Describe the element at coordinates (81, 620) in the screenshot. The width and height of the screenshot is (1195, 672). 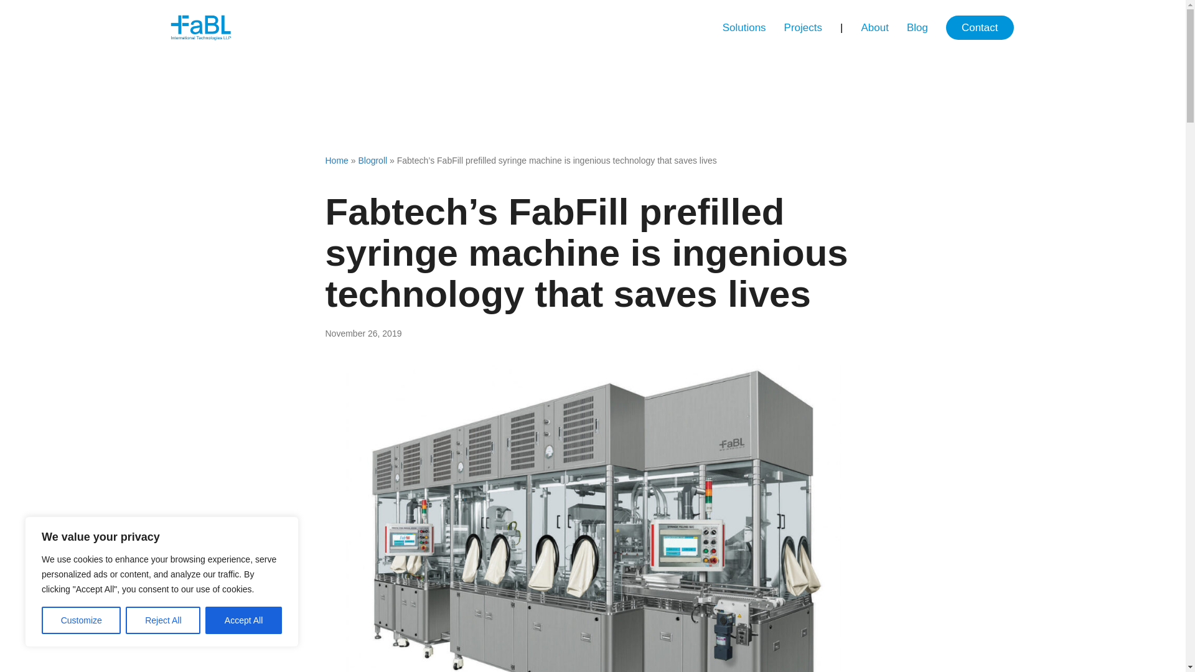
I see `Customize` at that location.